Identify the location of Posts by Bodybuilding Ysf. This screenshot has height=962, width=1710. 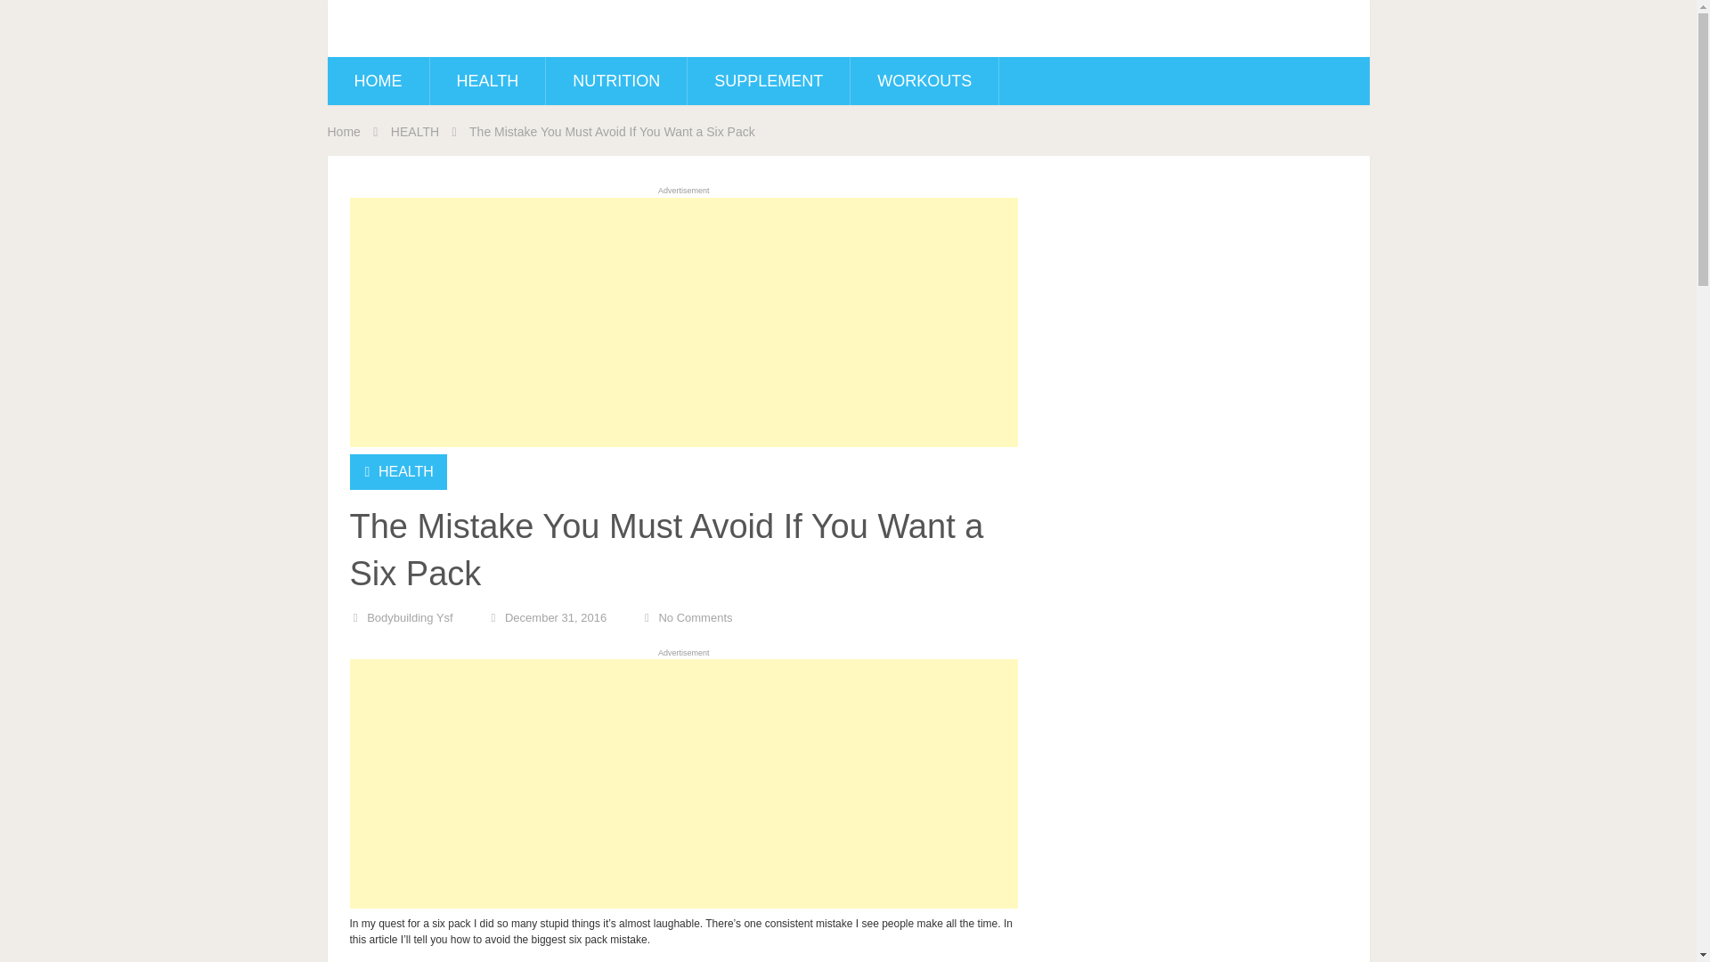
(410, 616).